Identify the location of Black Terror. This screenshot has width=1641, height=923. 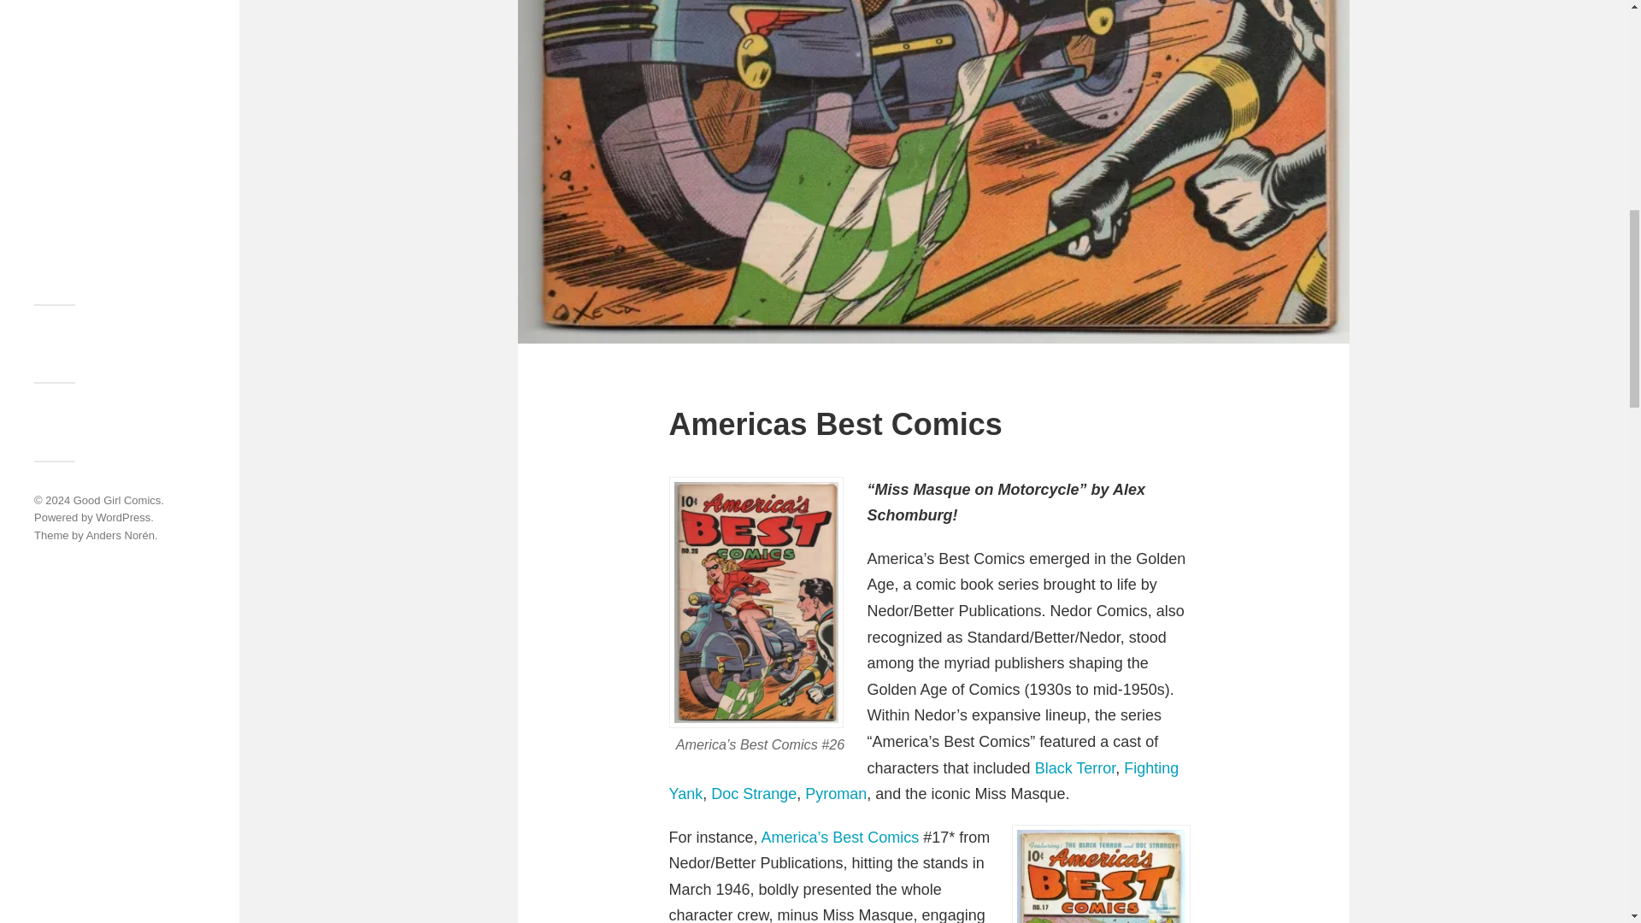
(1075, 767).